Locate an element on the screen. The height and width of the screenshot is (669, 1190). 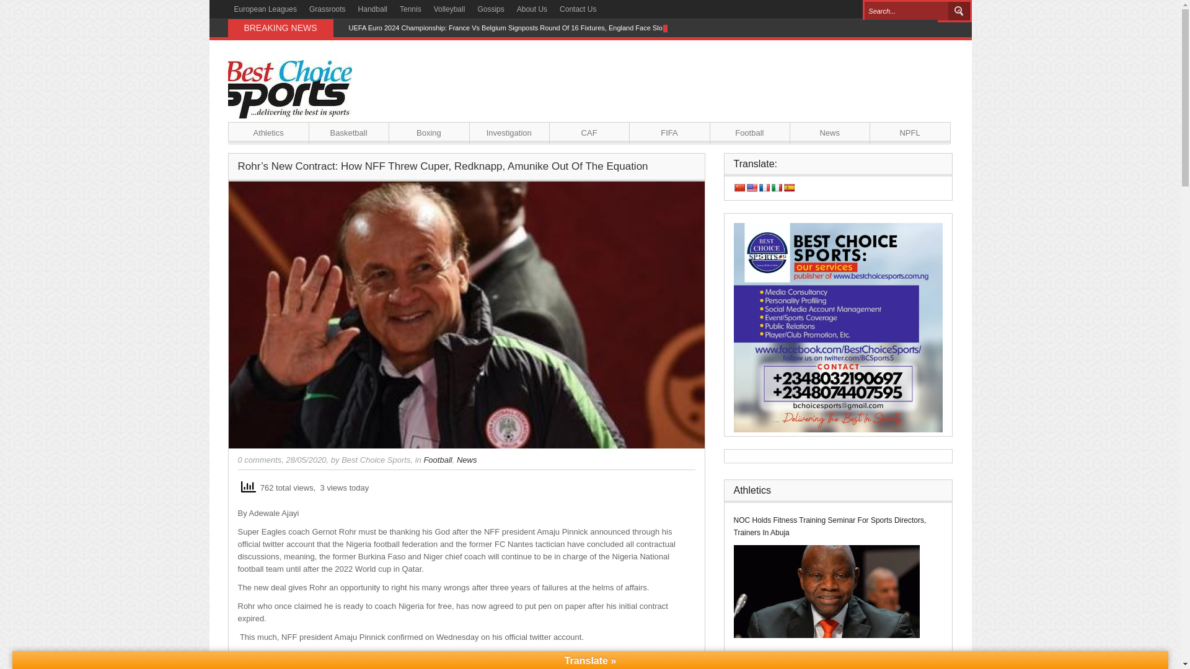
Grassroots is located at coordinates (327, 9).